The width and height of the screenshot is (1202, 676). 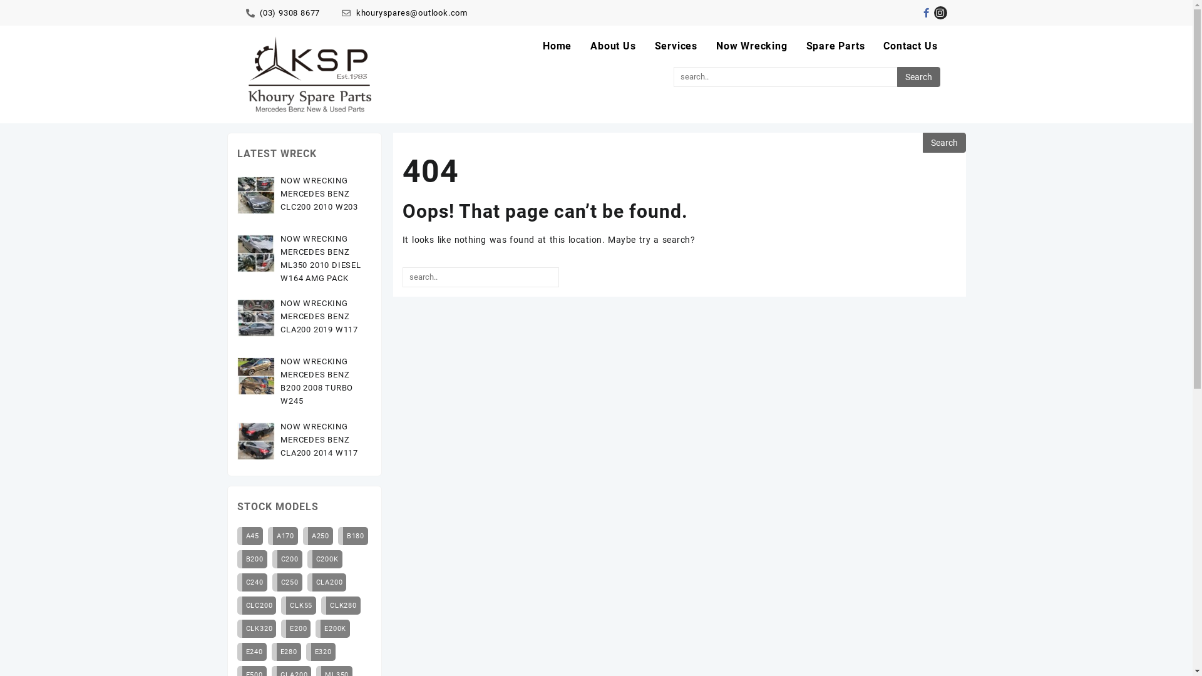 What do you see at coordinates (321, 652) in the screenshot?
I see `E320` at bounding box center [321, 652].